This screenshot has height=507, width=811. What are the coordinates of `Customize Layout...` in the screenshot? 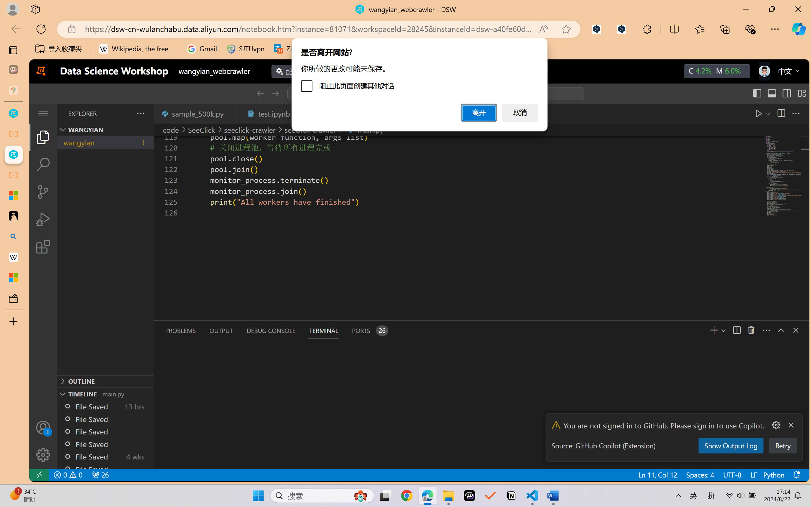 It's located at (801, 93).